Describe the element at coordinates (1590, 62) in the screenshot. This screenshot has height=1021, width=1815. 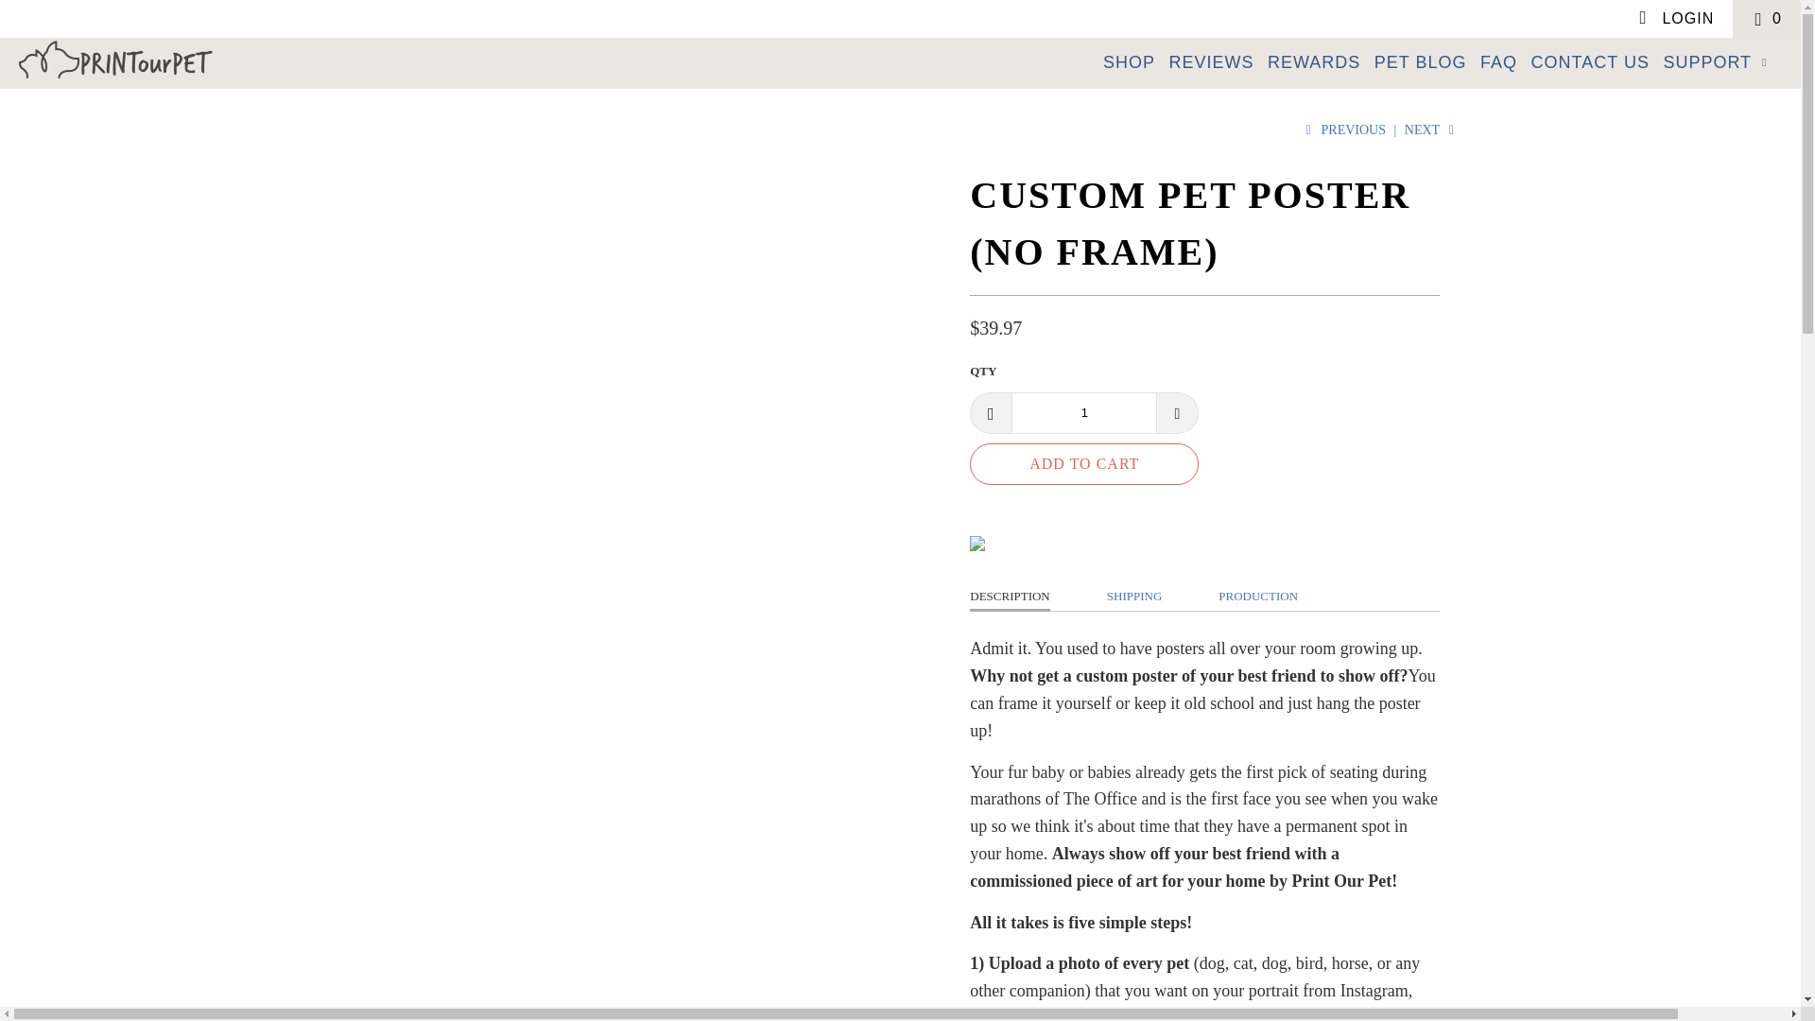
I see `CONTACT US` at that location.